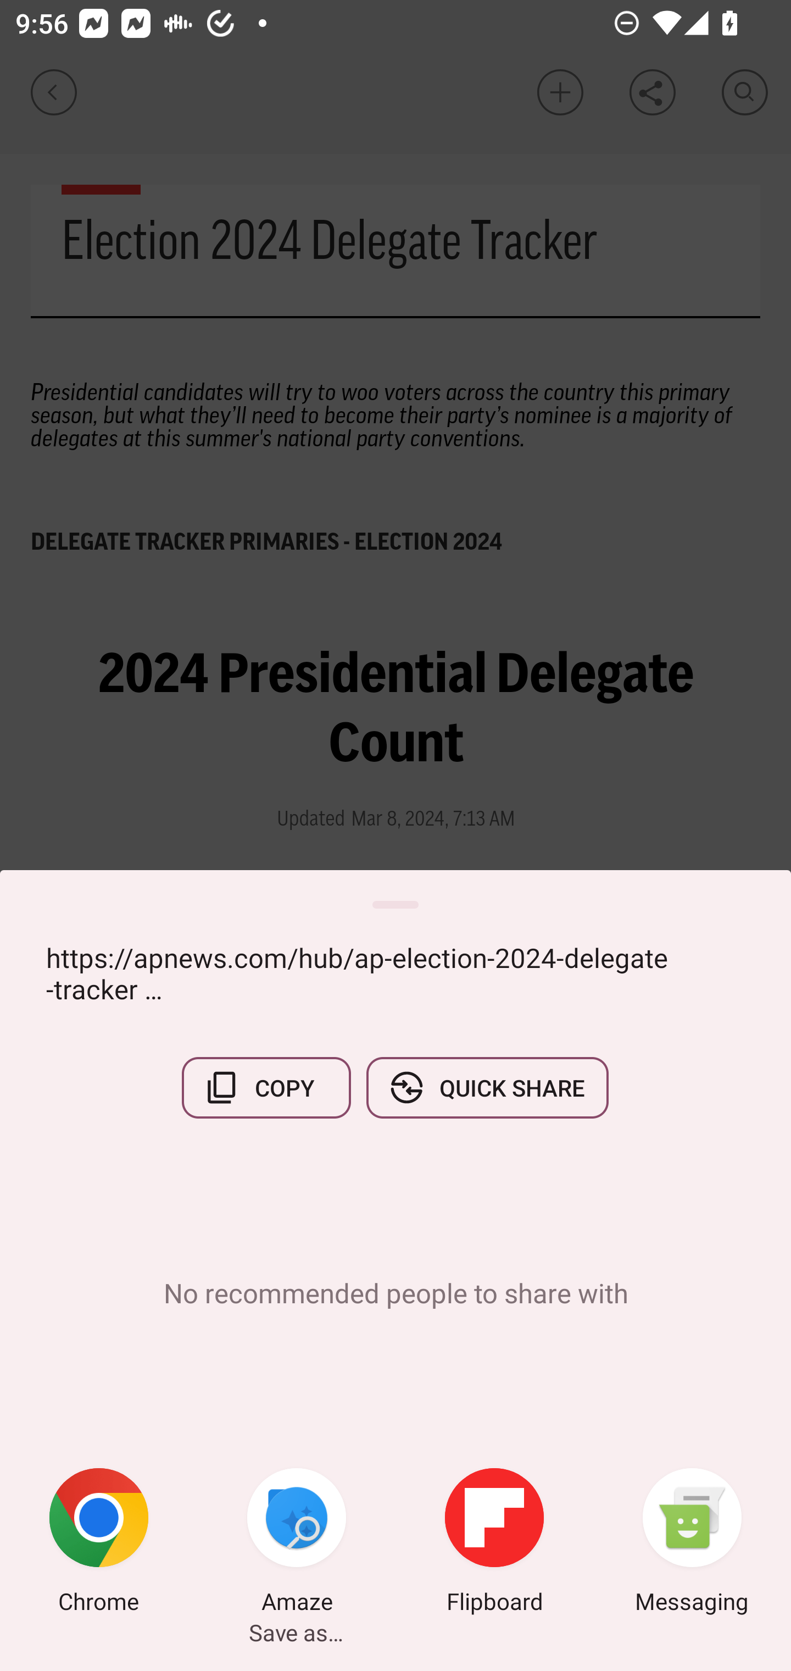 The width and height of the screenshot is (791, 1671). What do you see at coordinates (692, 1543) in the screenshot?
I see `Messaging` at bounding box center [692, 1543].